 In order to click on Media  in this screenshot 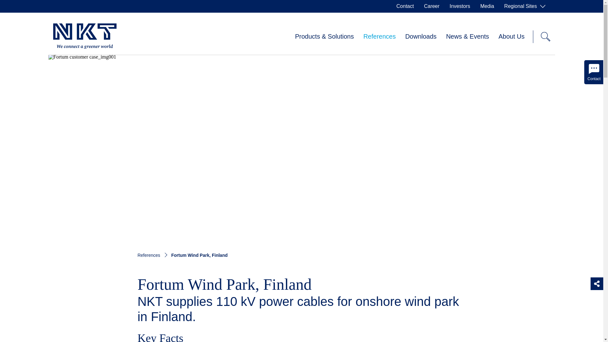, I will do `click(487, 6)`.